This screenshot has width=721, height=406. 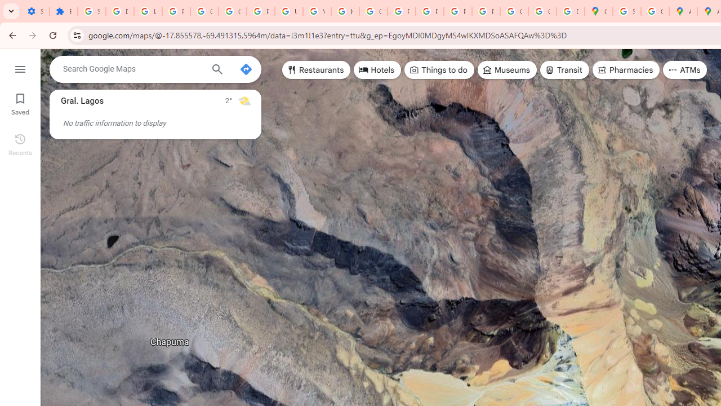 What do you see at coordinates (598, 11) in the screenshot?
I see `Google Maps` at bounding box center [598, 11].